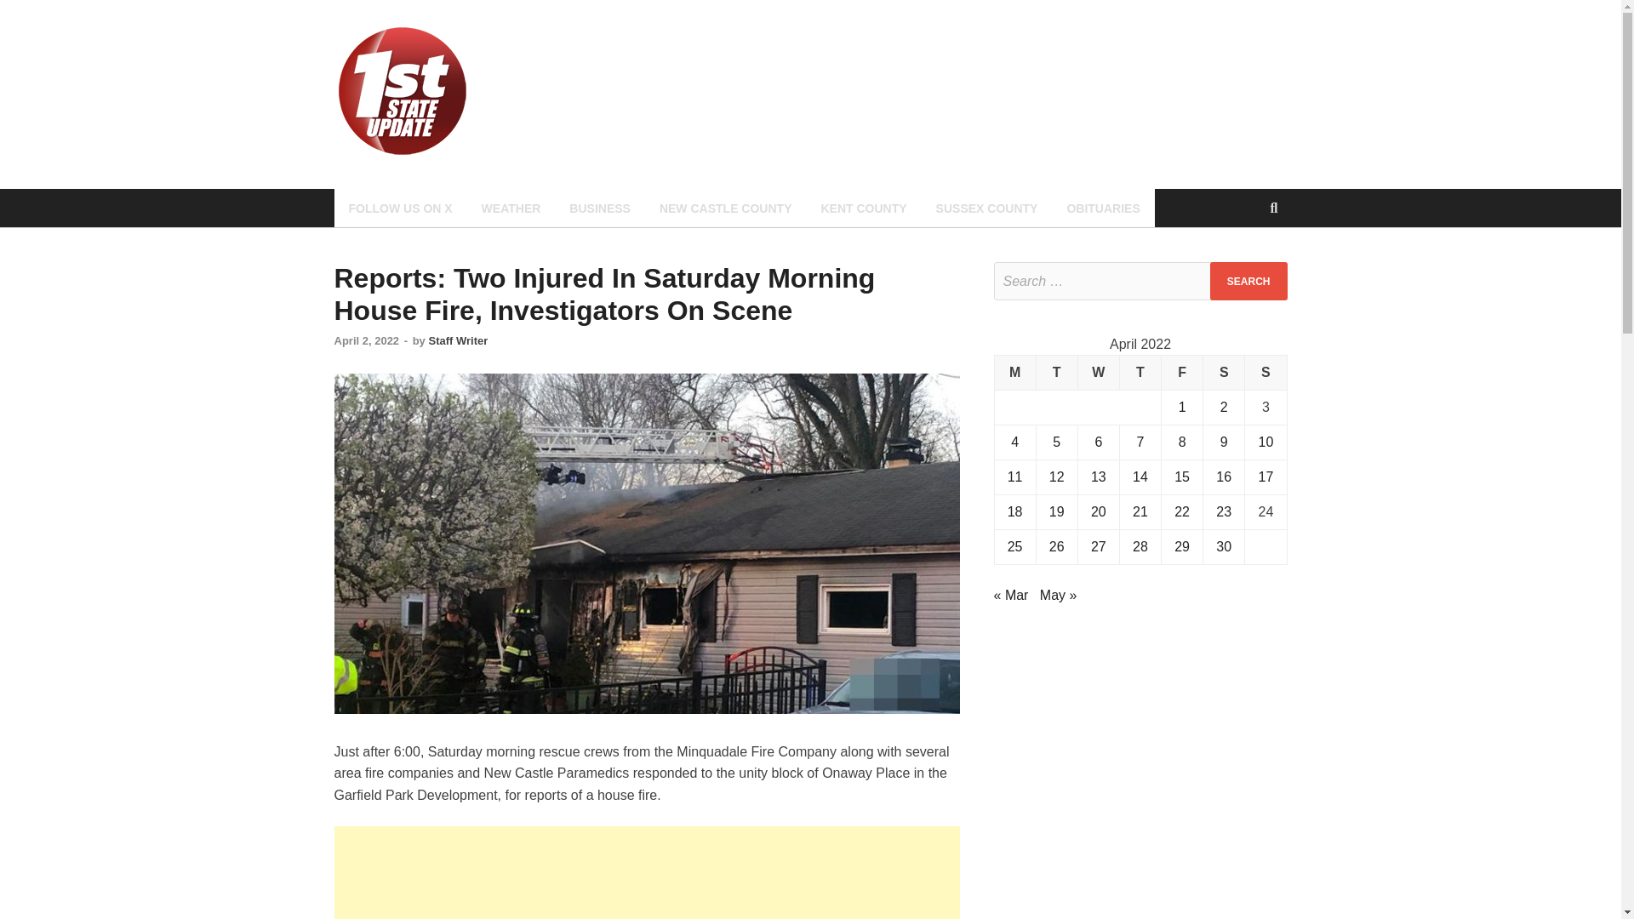  What do you see at coordinates (646, 872) in the screenshot?
I see `Advertisement` at bounding box center [646, 872].